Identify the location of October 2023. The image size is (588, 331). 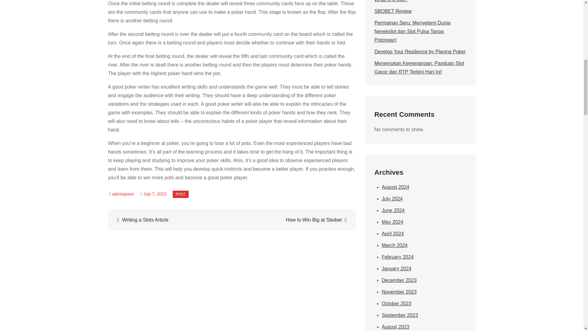
(396, 303).